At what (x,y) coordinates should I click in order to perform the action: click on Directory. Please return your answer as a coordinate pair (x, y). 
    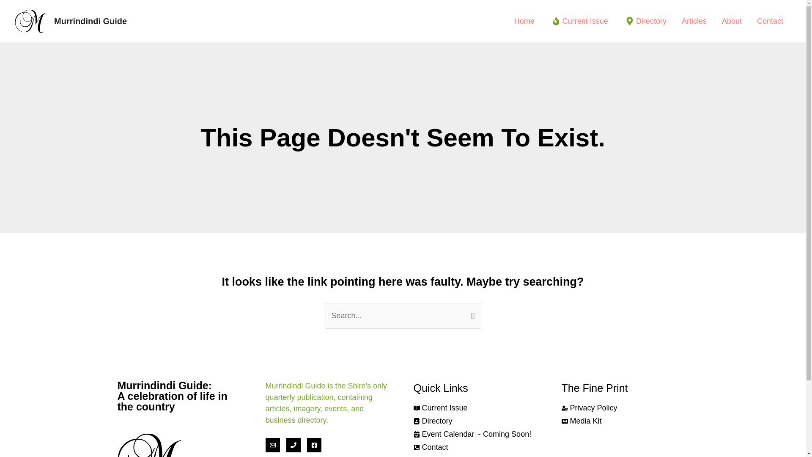
    Looking at the image, I should click on (645, 21).